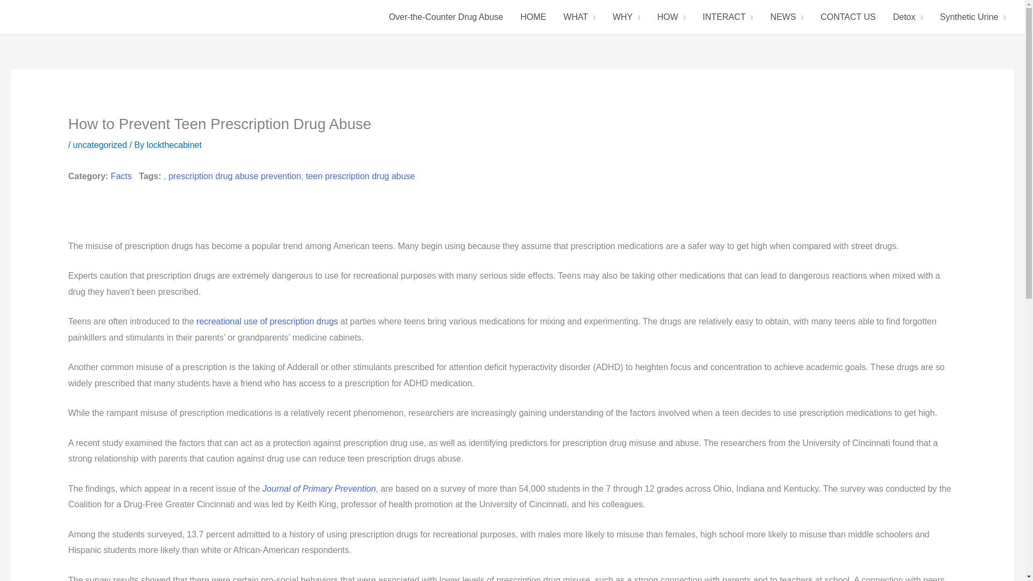 This screenshot has height=581, width=1033. Describe the element at coordinates (626, 17) in the screenshot. I see `WHY` at that location.